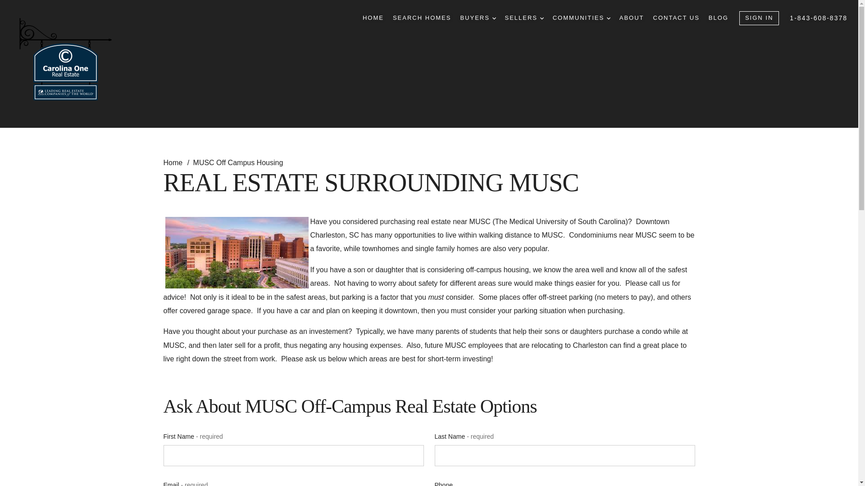  What do you see at coordinates (581, 18) in the screenshot?
I see `COMMUNITIES DROPDOWN ARROW` at bounding box center [581, 18].